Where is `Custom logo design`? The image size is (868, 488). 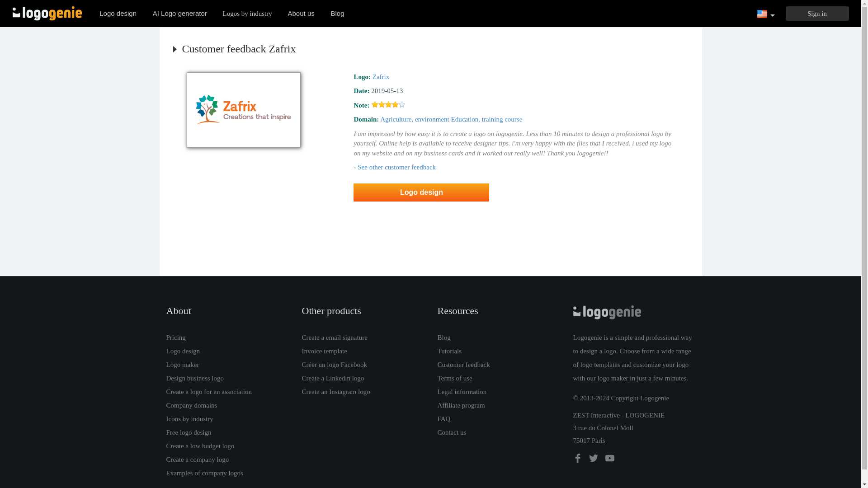
Custom logo design is located at coordinates (118, 13).